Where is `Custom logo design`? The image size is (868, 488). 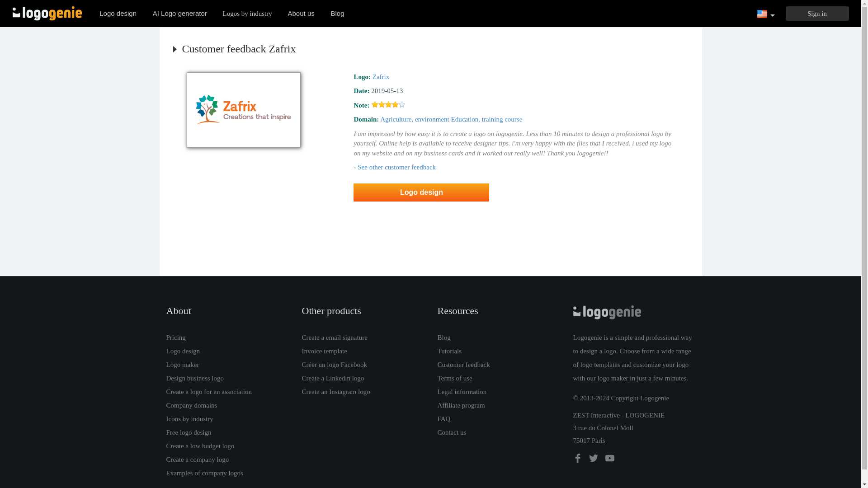
Custom logo design is located at coordinates (118, 13).